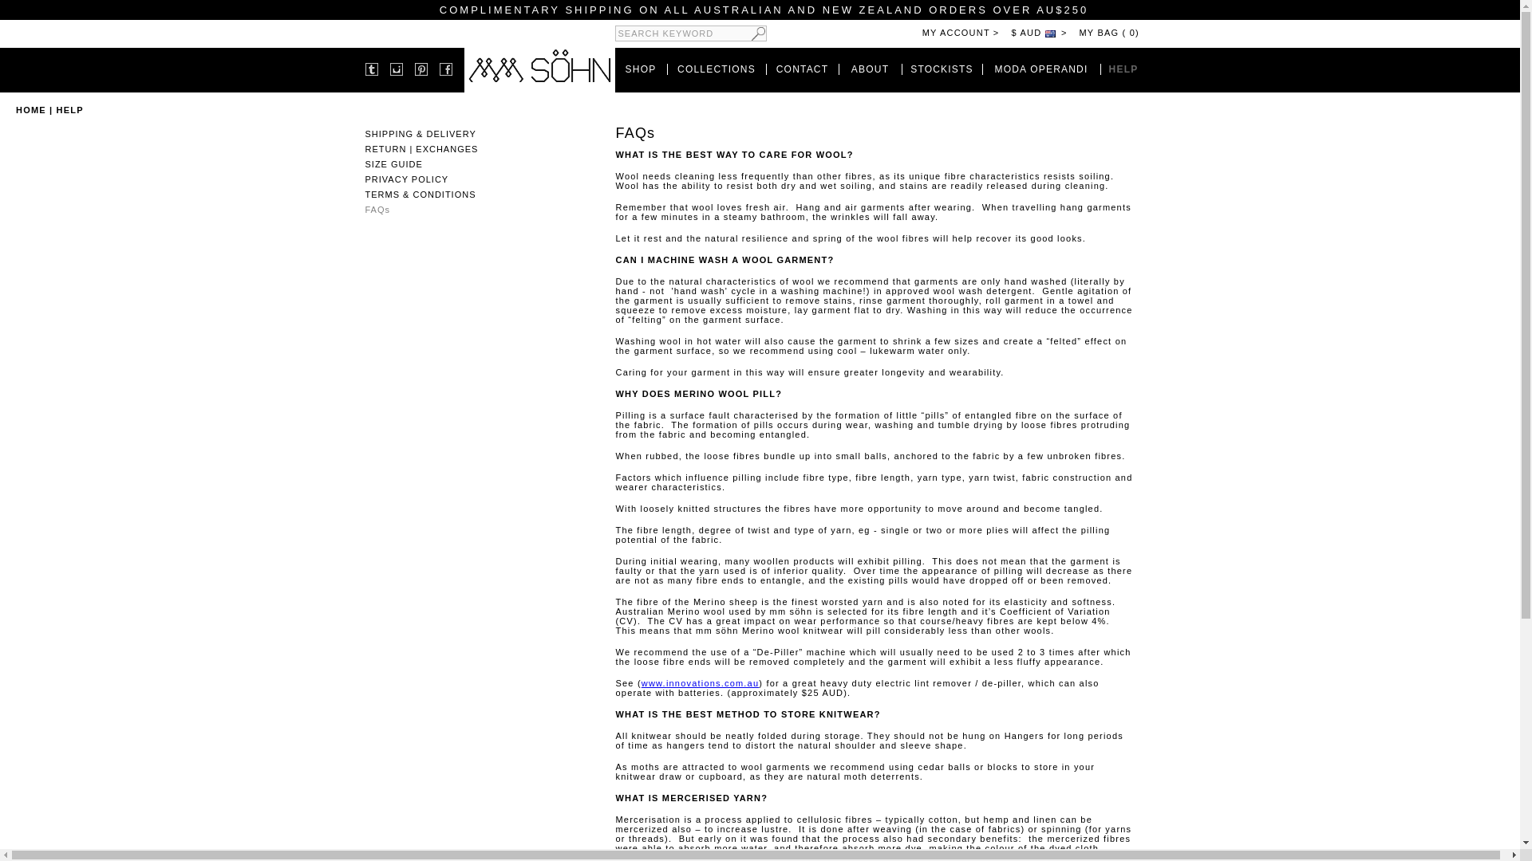 The width and height of the screenshot is (1532, 861). What do you see at coordinates (30, 109) in the screenshot?
I see `HOME` at bounding box center [30, 109].